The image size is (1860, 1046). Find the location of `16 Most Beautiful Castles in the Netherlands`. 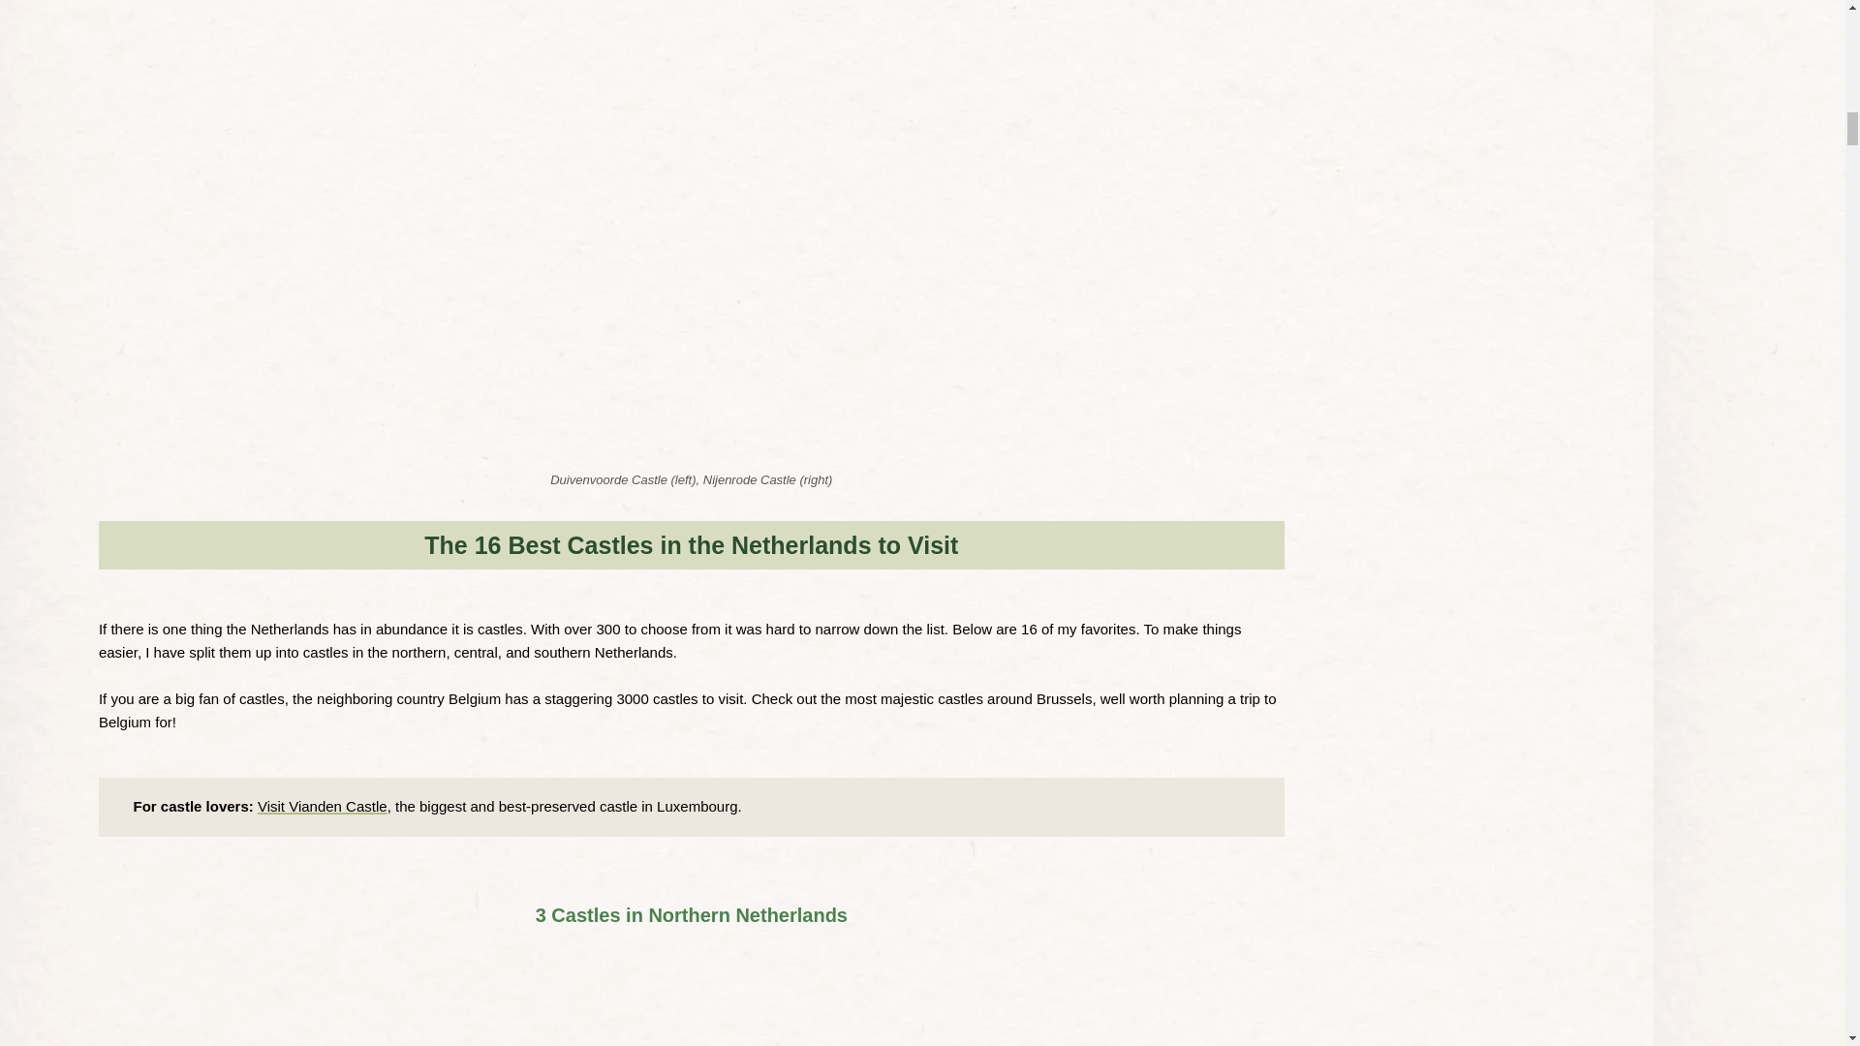

16 Most Beautiful Castles in the Netherlands is located at coordinates (594, 880).